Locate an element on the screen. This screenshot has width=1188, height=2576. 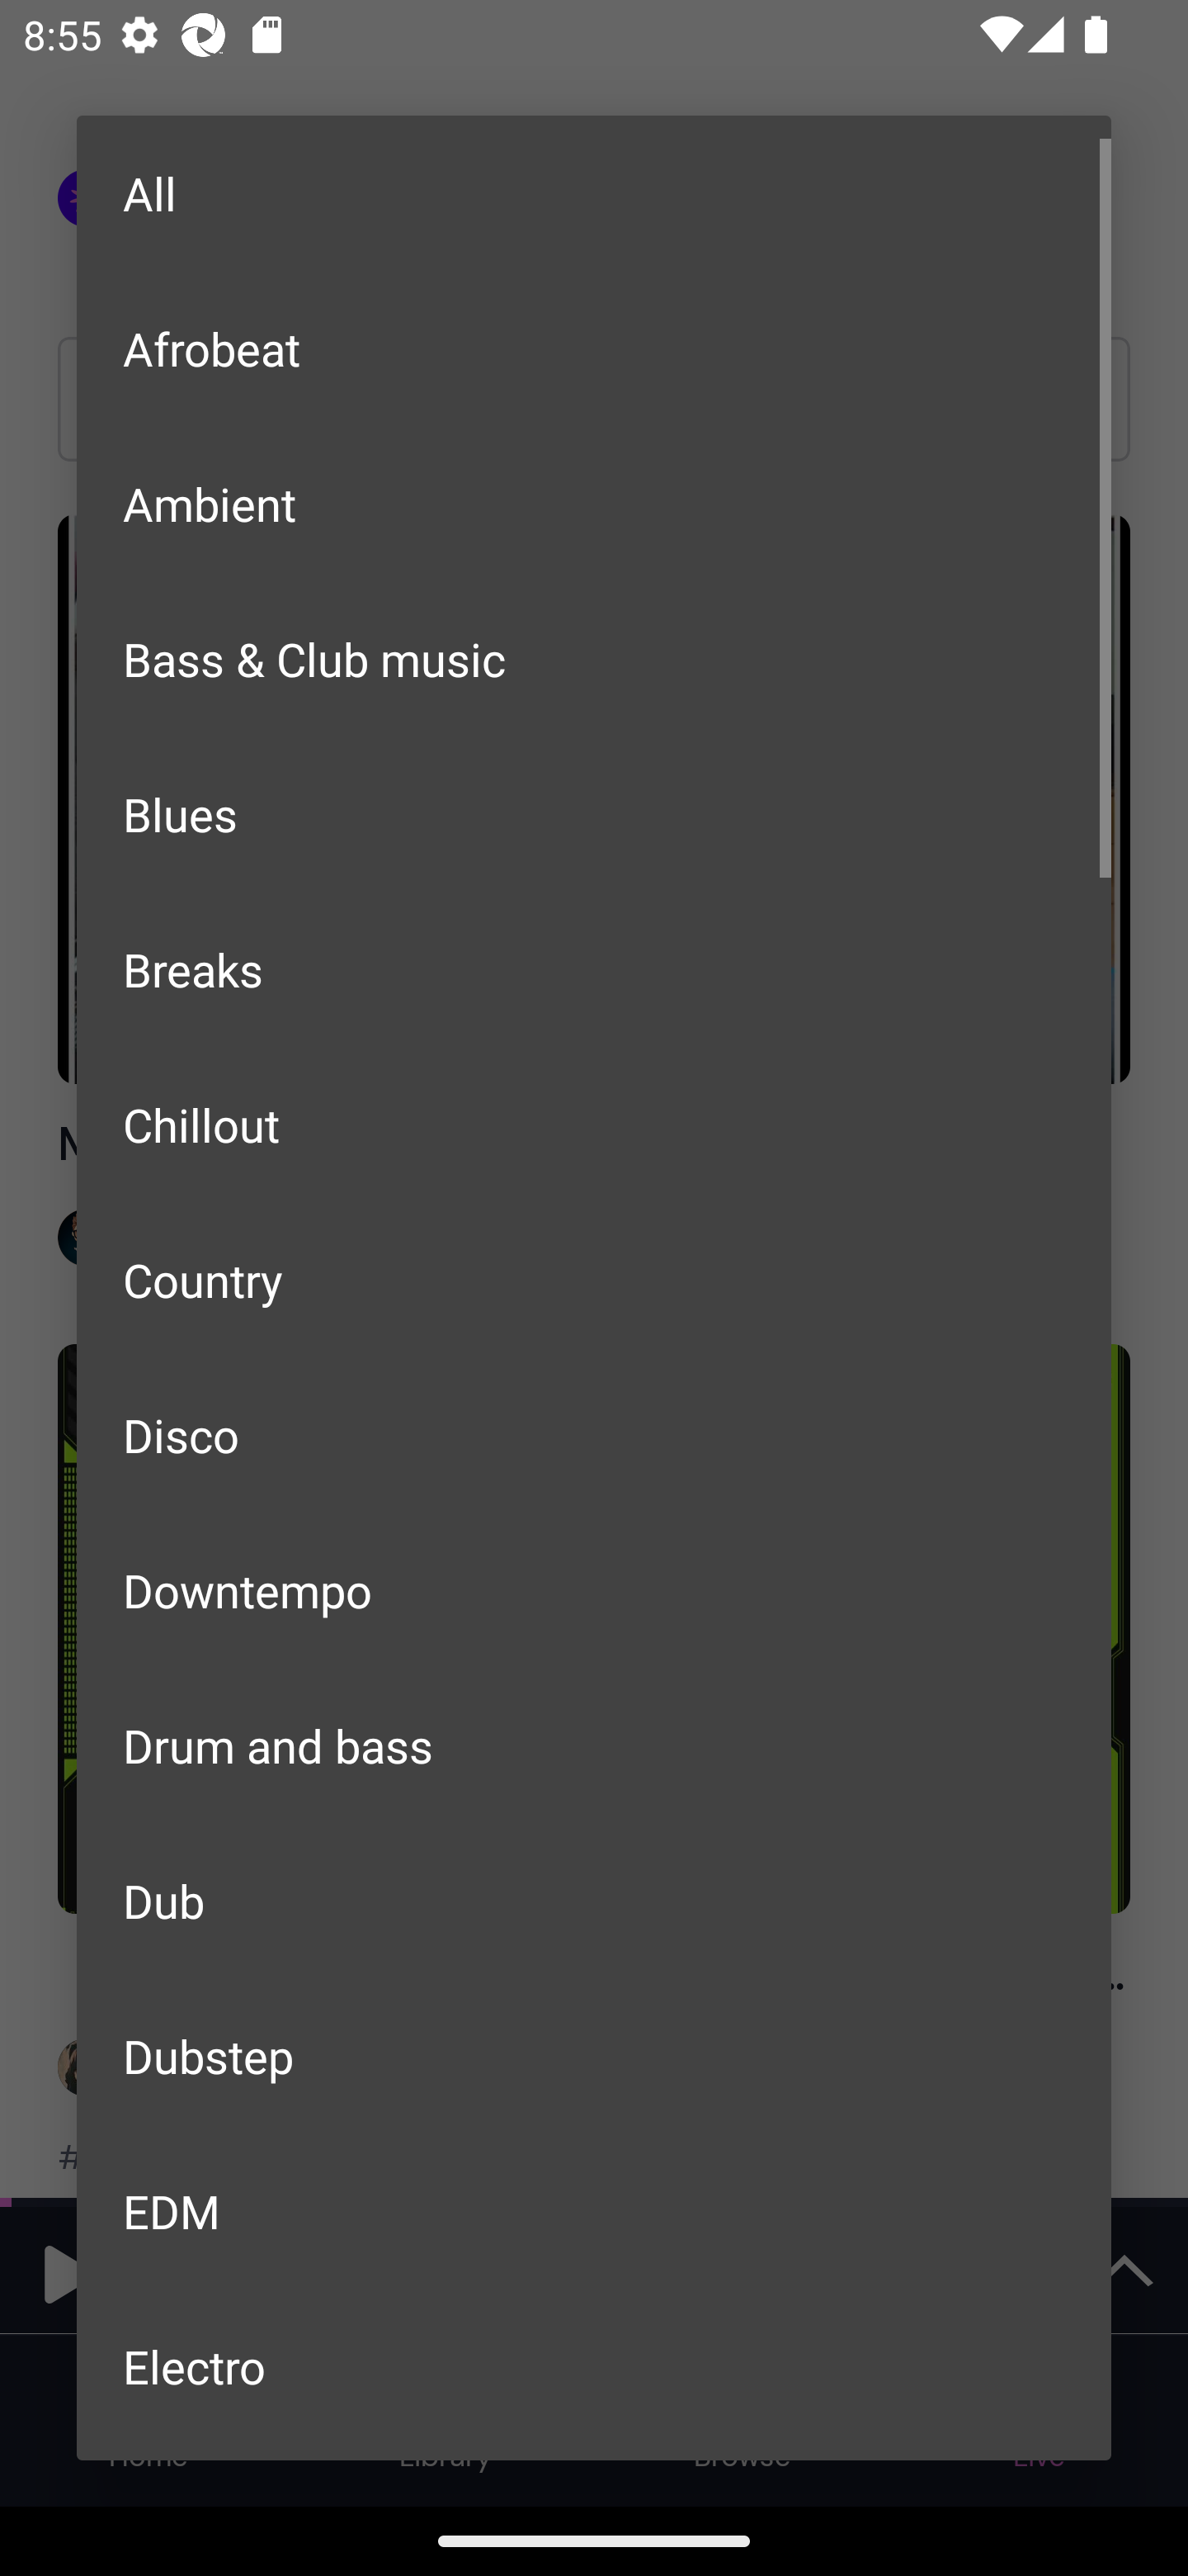
Disco is located at coordinates (594, 1435).